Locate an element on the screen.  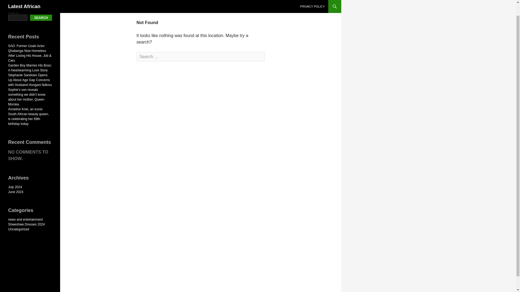
Shweshwe Dresses 2024 is located at coordinates (27, 224).